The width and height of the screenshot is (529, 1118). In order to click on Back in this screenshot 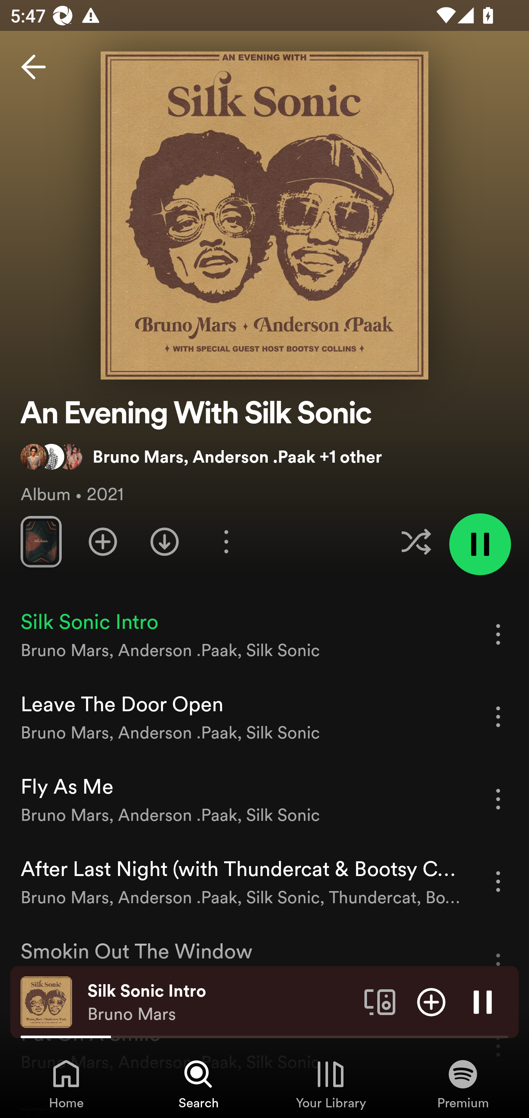, I will do `click(33, 67)`.